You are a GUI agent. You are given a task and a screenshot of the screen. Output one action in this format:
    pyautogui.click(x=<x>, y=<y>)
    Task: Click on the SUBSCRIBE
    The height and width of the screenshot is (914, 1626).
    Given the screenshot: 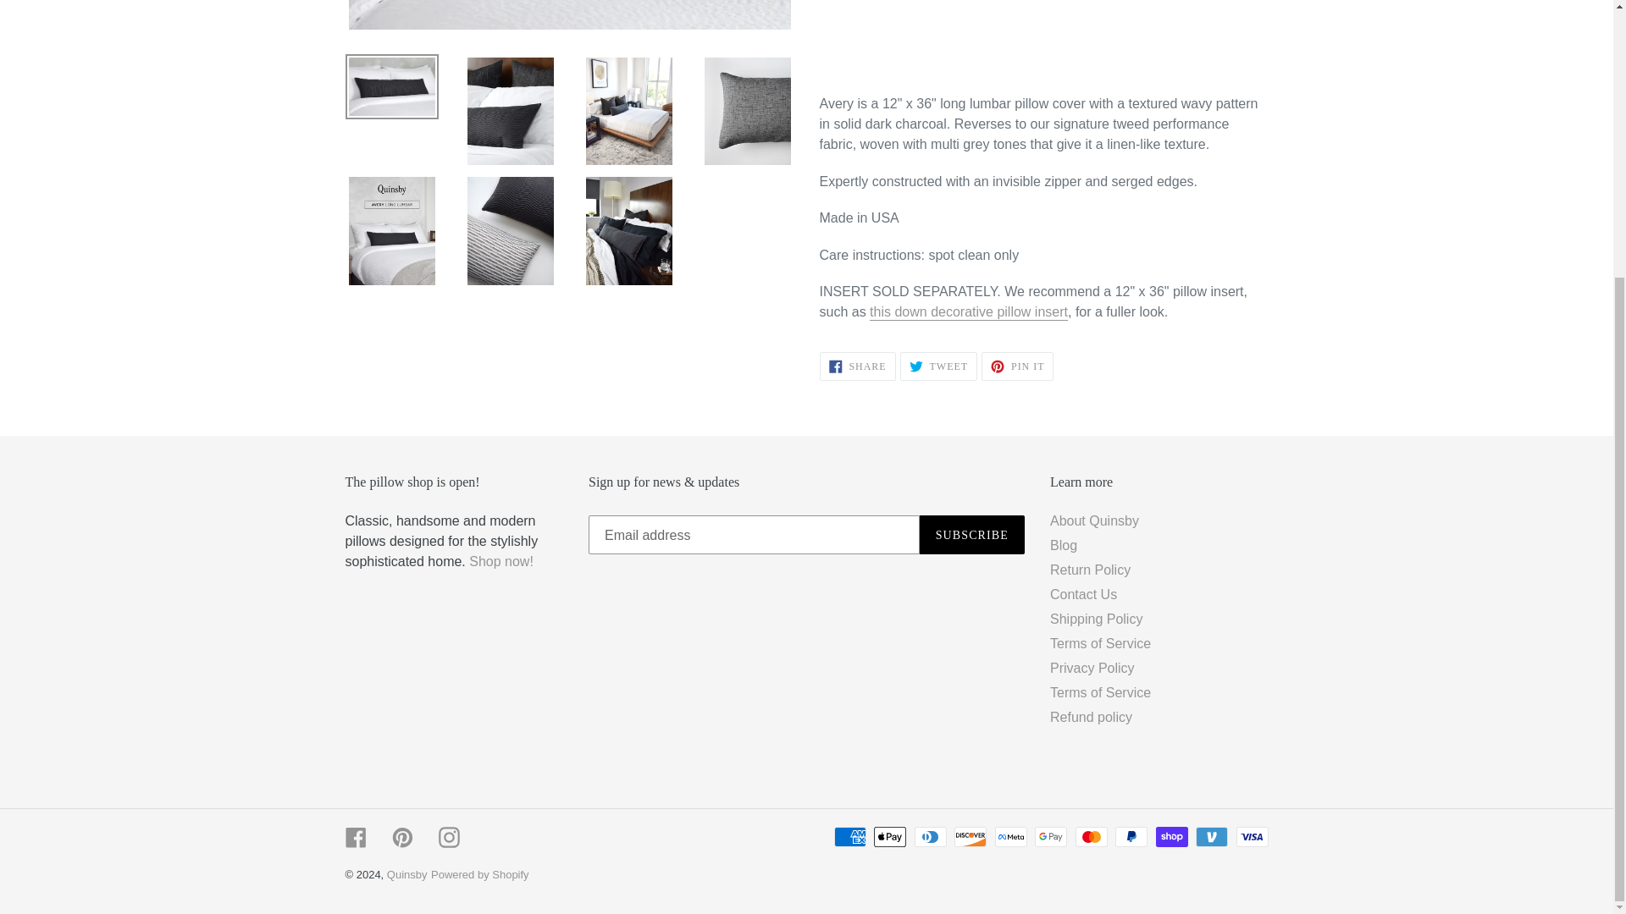 What is the action you would take?
    pyautogui.click(x=969, y=312)
    